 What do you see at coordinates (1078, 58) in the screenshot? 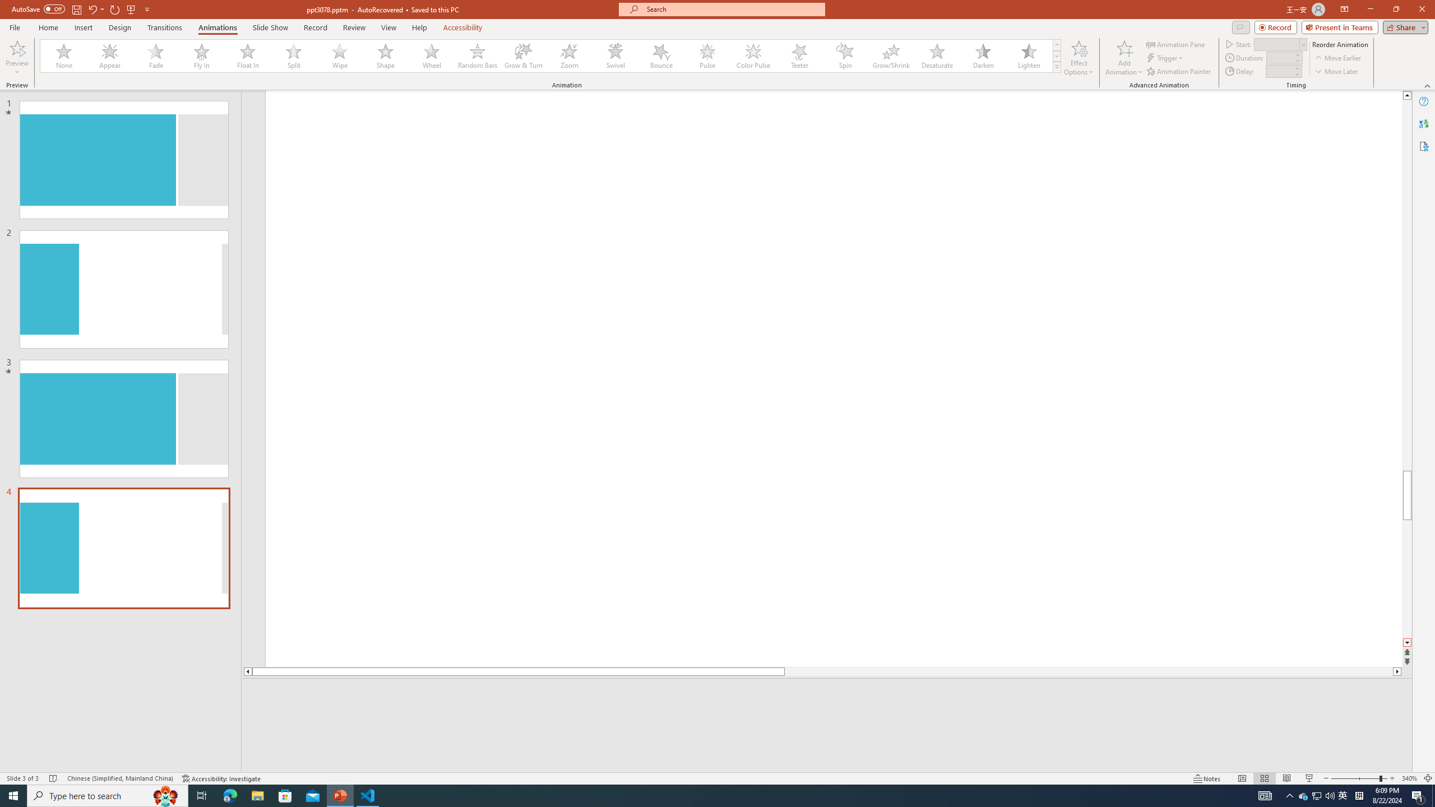
I see `Effect Options` at bounding box center [1078, 58].